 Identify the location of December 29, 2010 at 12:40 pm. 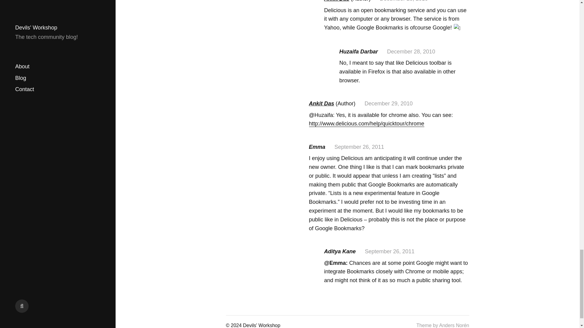
(389, 103).